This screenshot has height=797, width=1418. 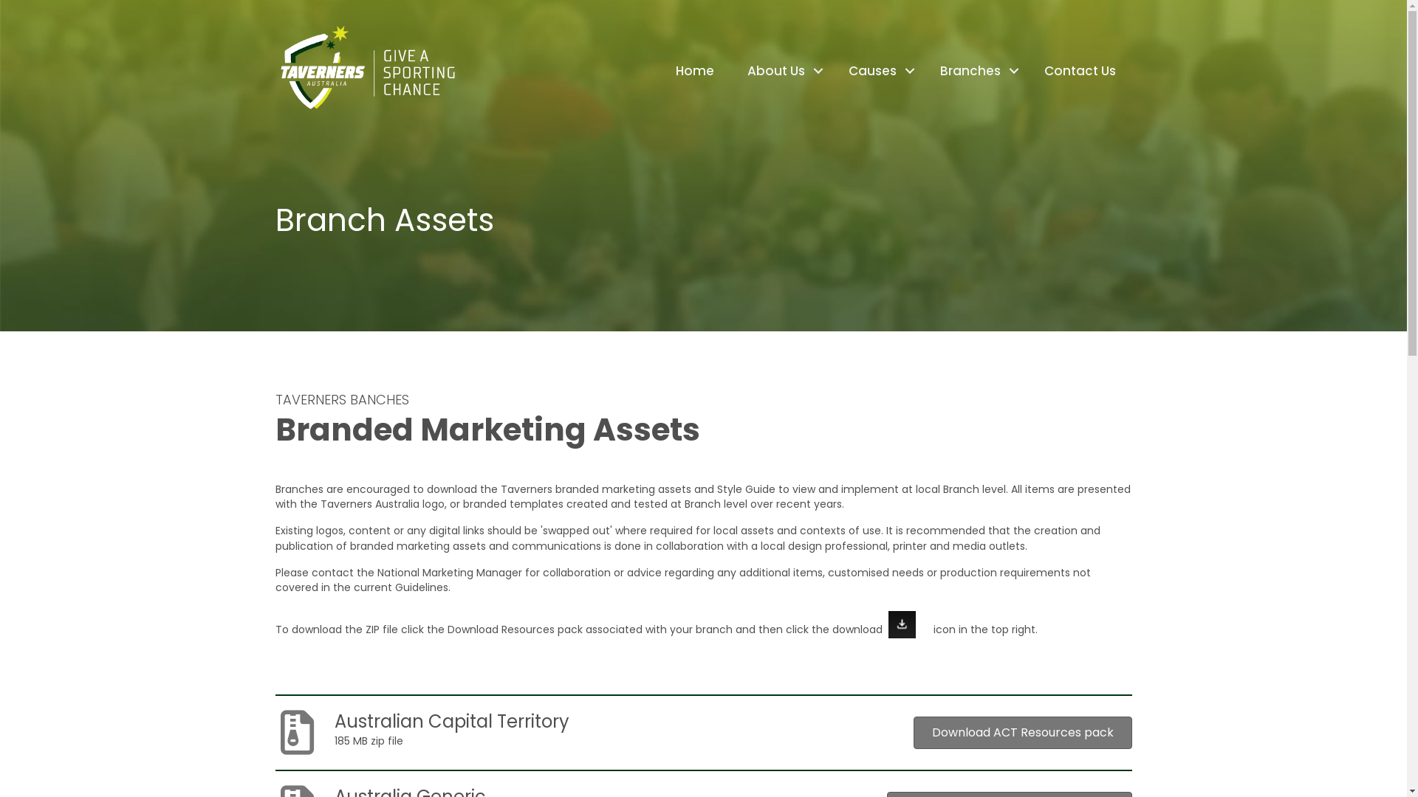 What do you see at coordinates (694, 71) in the screenshot?
I see `Home` at bounding box center [694, 71].